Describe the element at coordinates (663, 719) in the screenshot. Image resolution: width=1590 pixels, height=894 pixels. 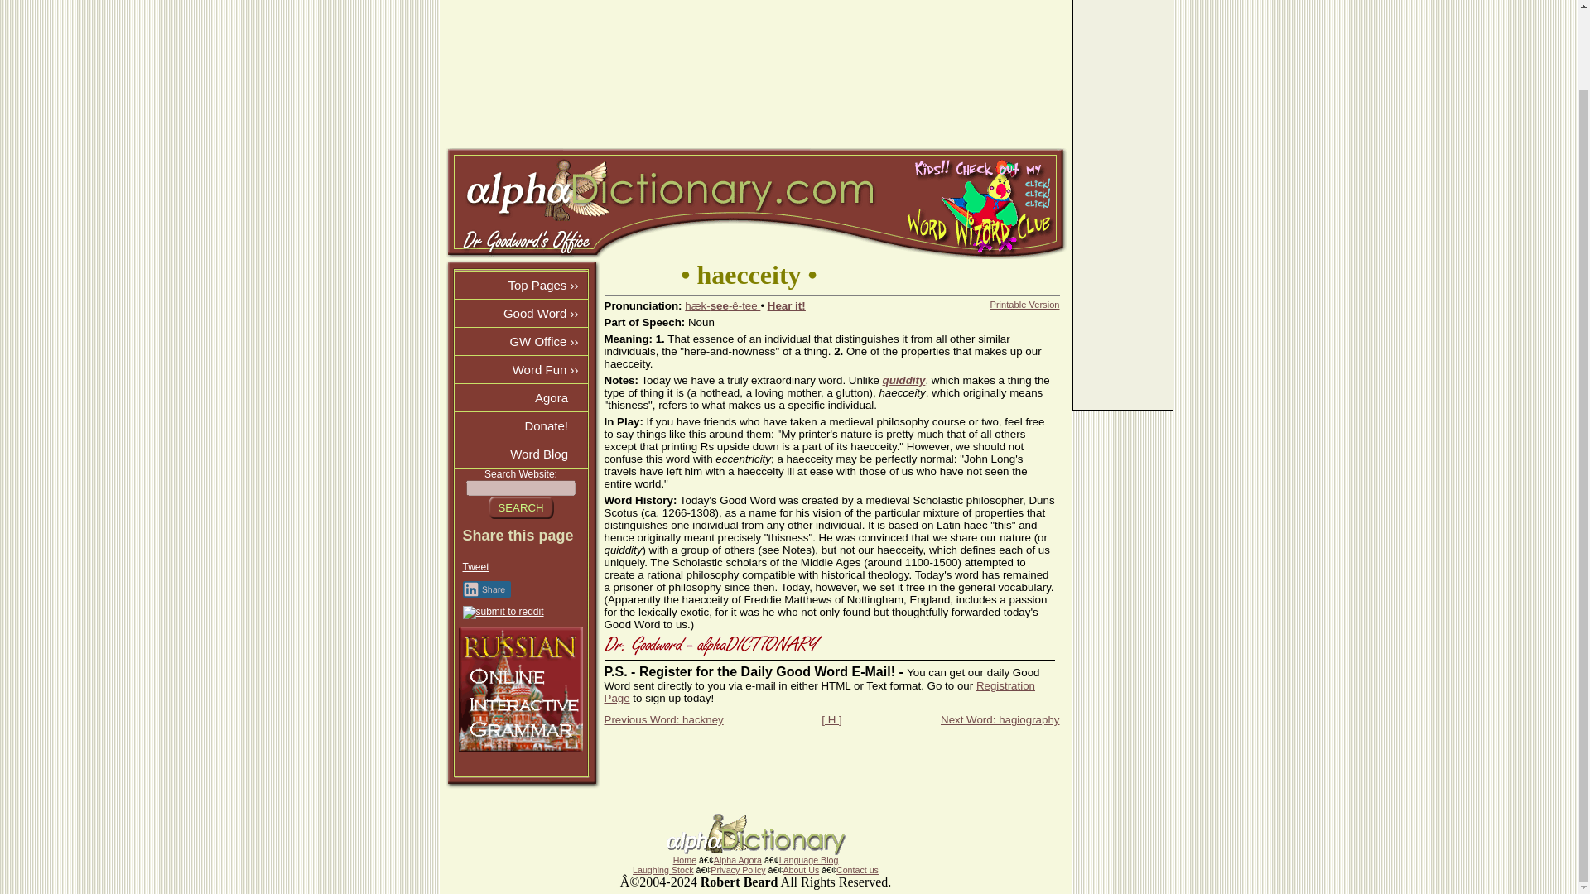
I see `Previous Word: hackney` at that location.